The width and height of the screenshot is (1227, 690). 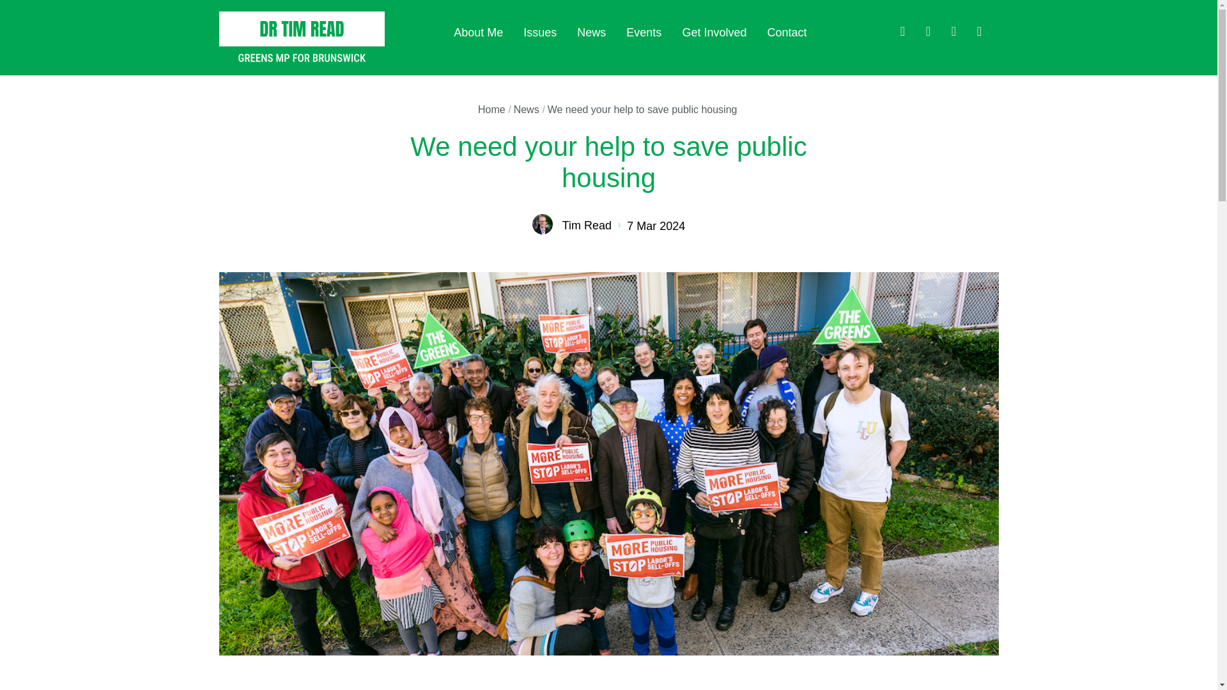 What do you see at coordinates (527, 109) in the screenshot?
I see `News` at bounding box center [527, 109].